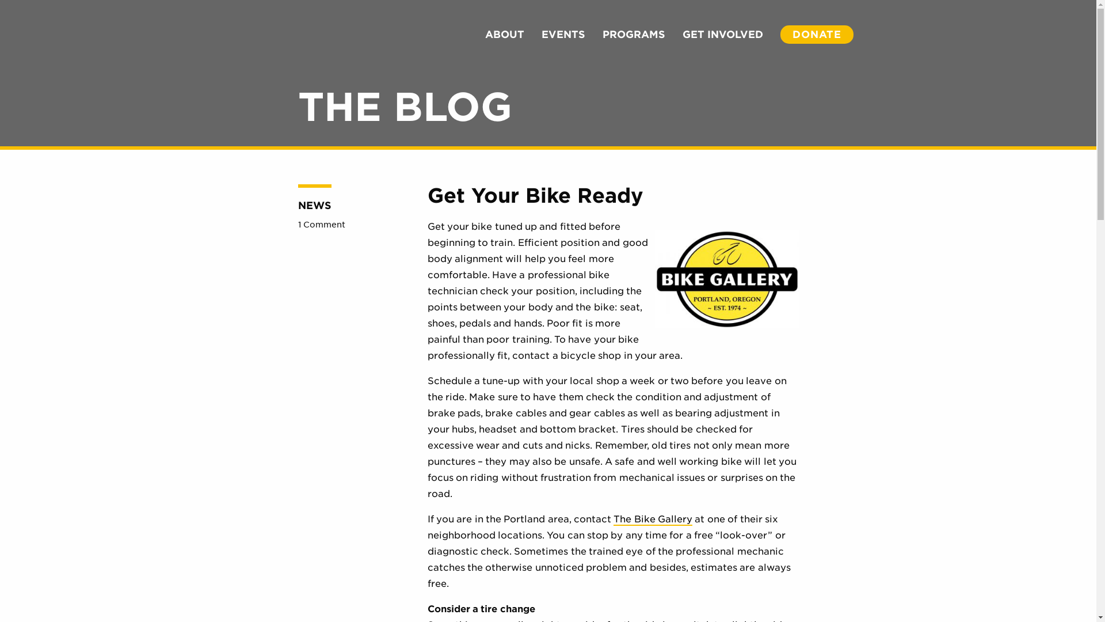  I want to click on Cycle Oregon, so click(81, 39).